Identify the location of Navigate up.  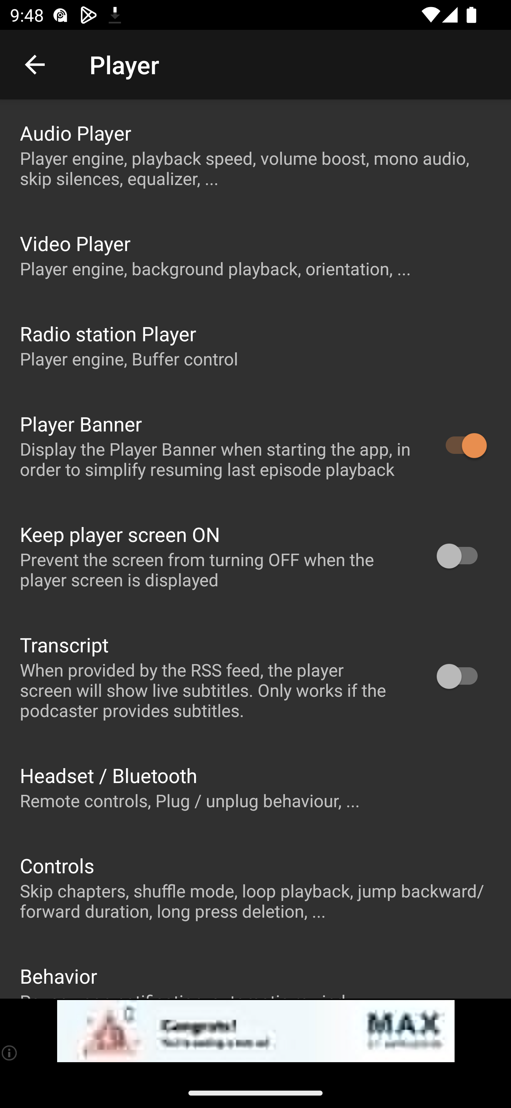
(35, 65).